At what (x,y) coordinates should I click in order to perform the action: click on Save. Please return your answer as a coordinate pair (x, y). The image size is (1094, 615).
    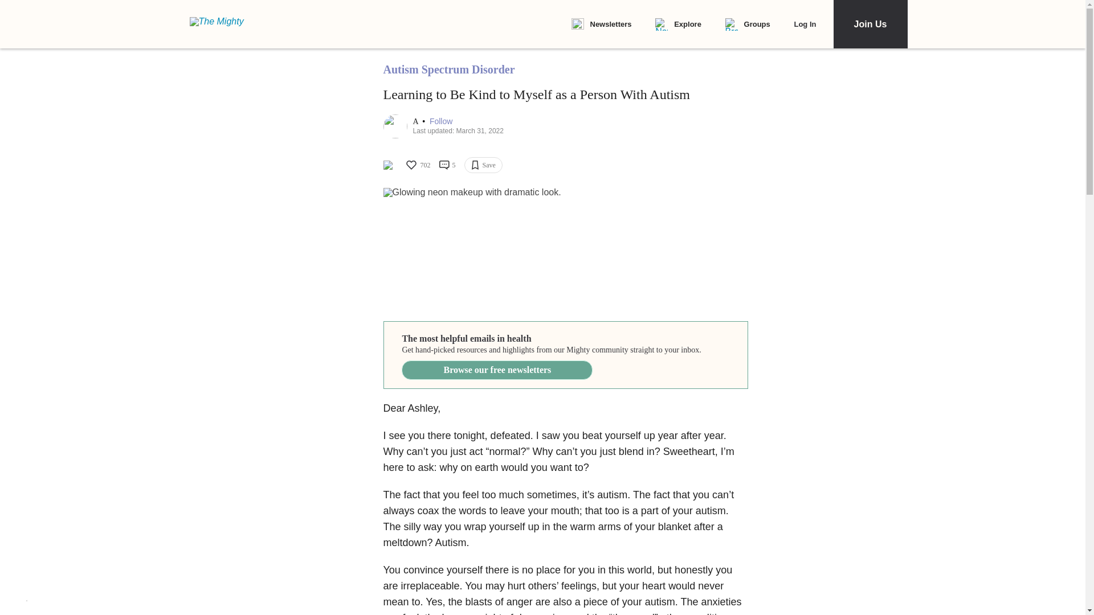
    Looking at the image, I should click on (483, 165).